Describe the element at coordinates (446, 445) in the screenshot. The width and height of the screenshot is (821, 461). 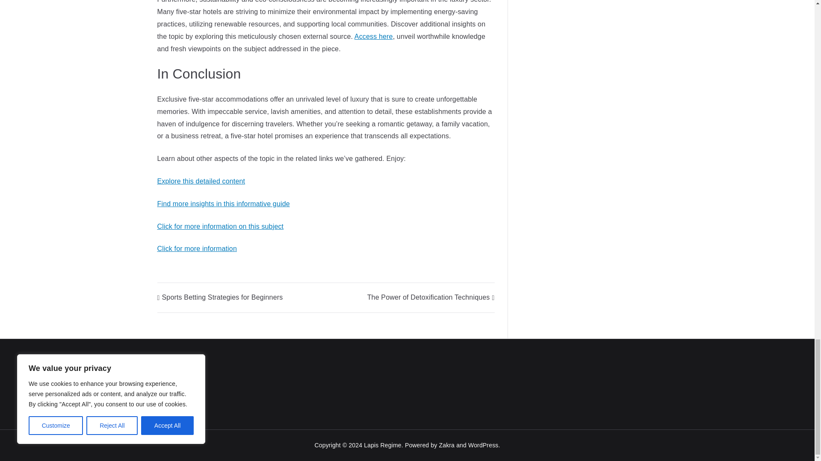
I see `Zakra` at that location.